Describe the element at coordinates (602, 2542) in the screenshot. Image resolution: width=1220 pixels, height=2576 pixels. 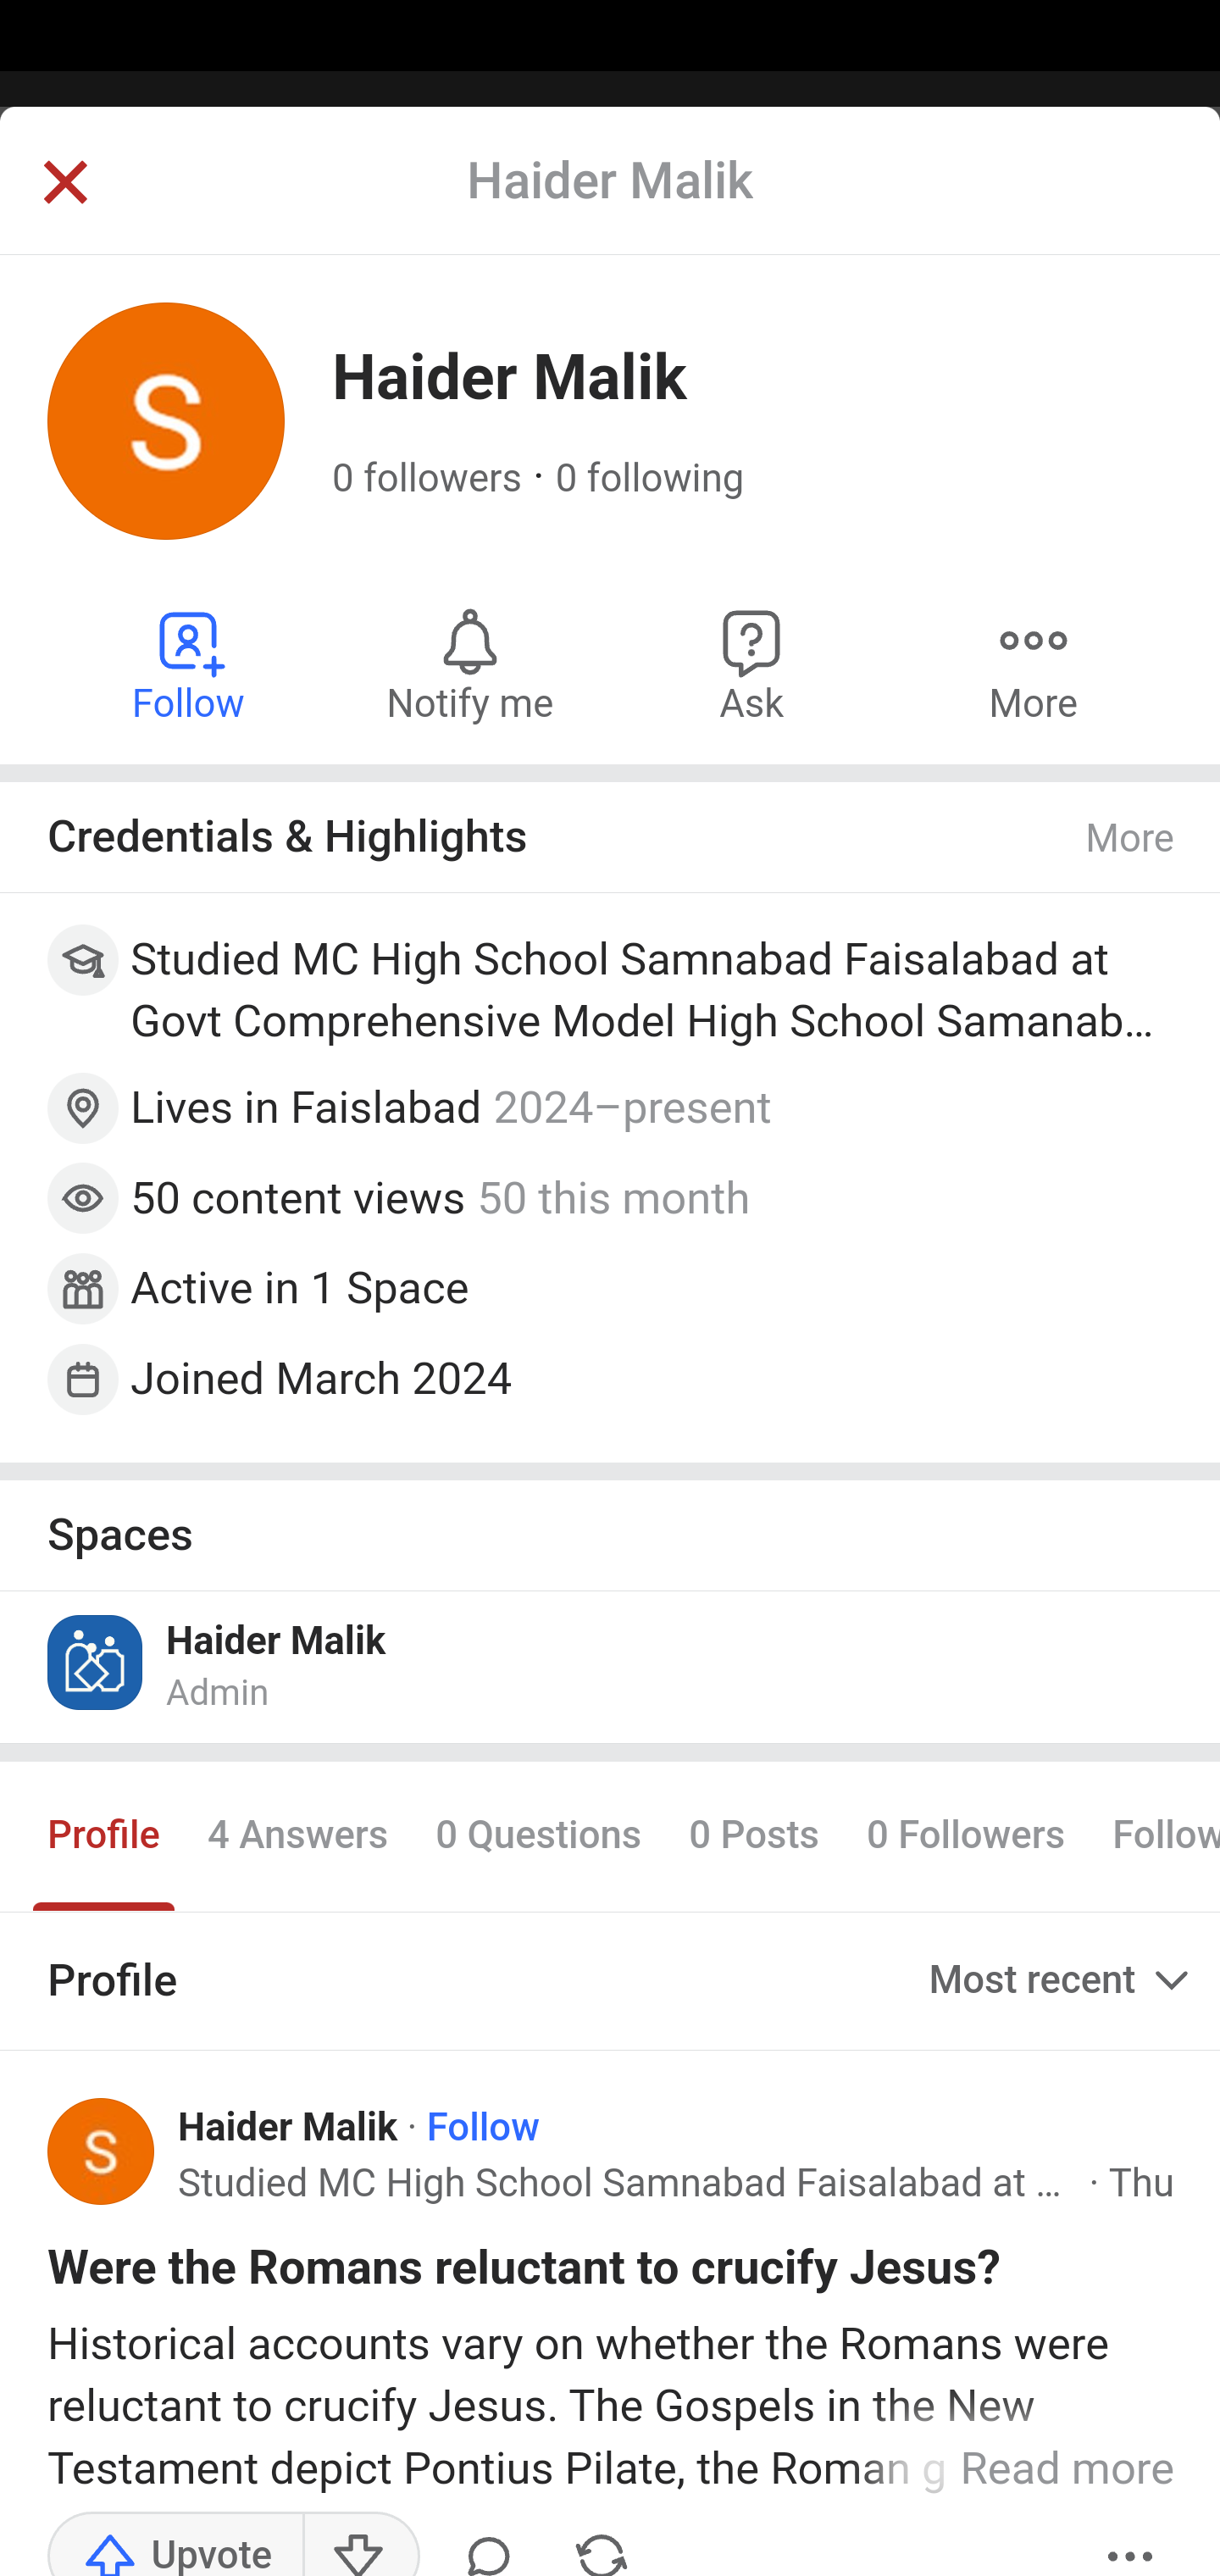
I see `Share` at that location.